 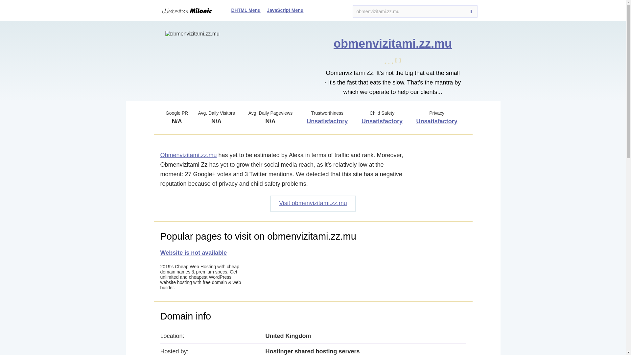 I want to click on obmenvizitami.zz.mu, so click(x=392, y=43).